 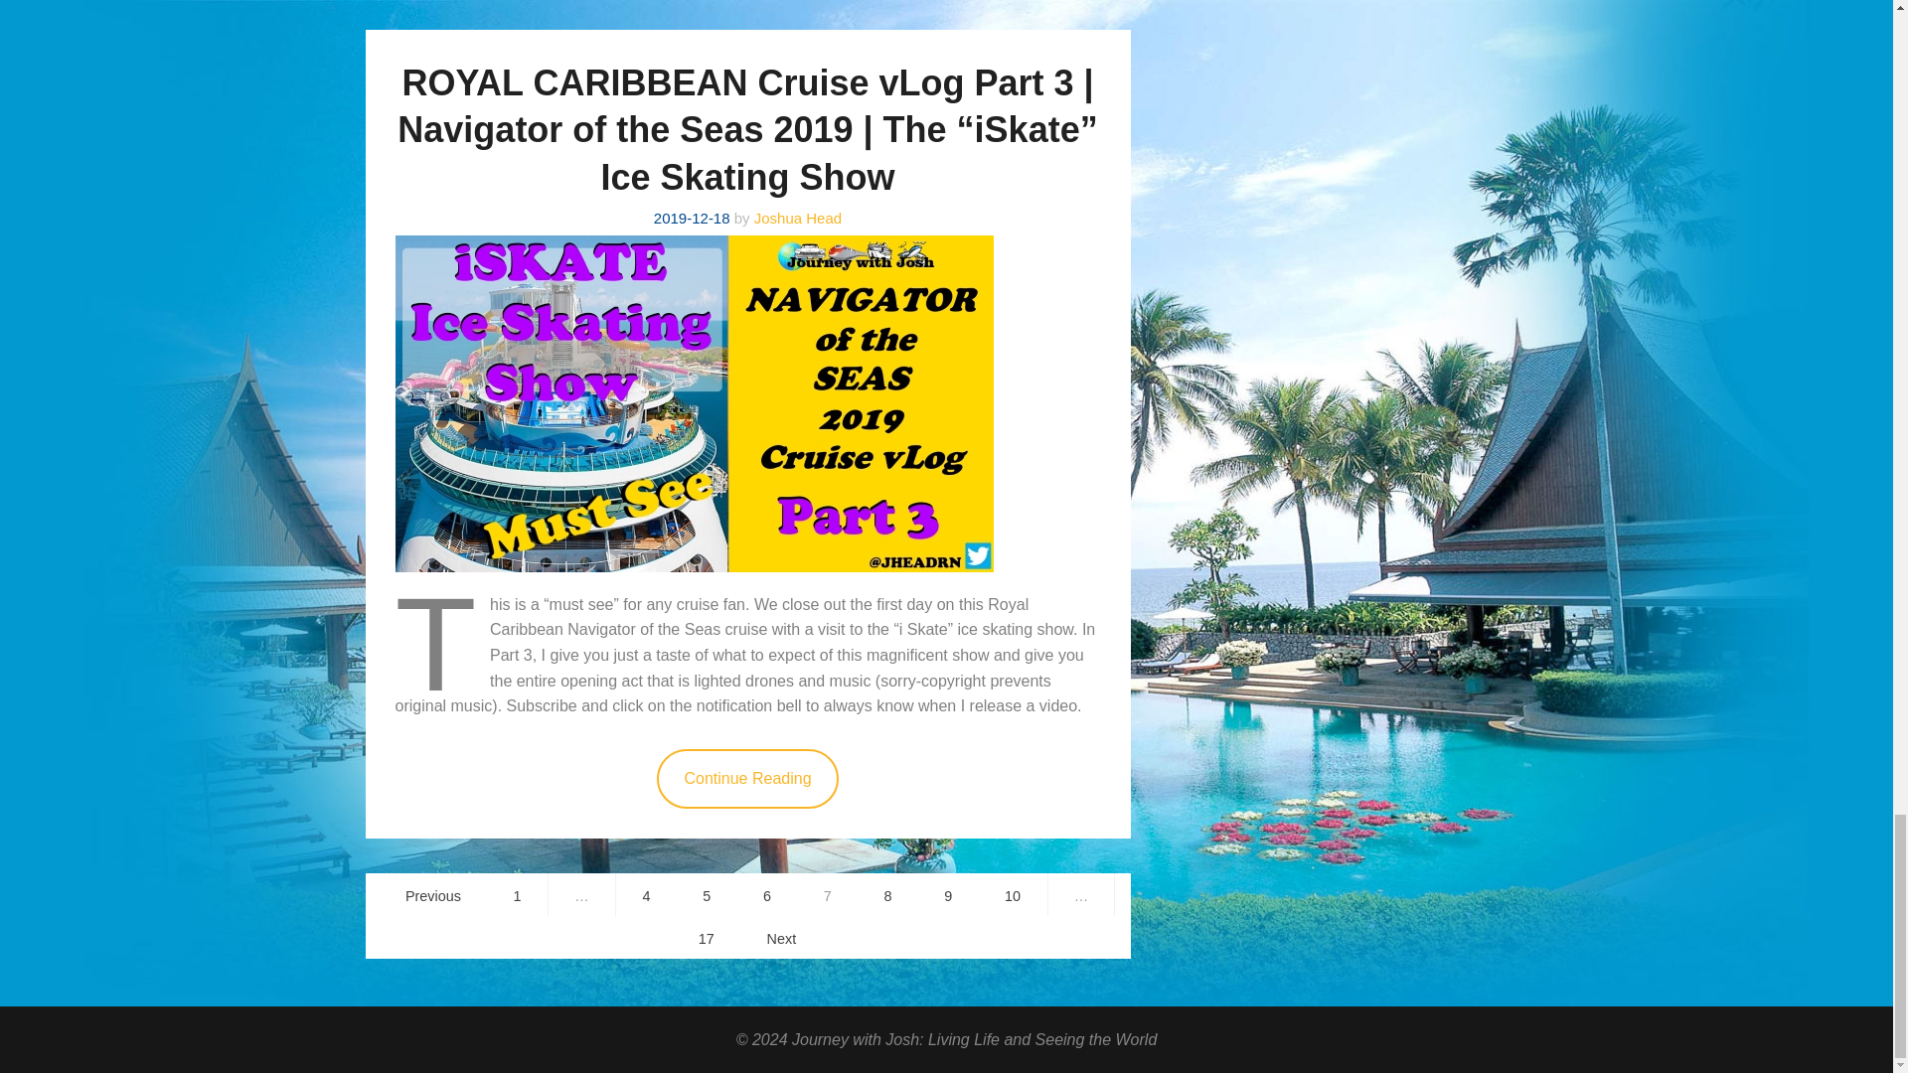 I want to click on Previous, so click(x=433, y=894).